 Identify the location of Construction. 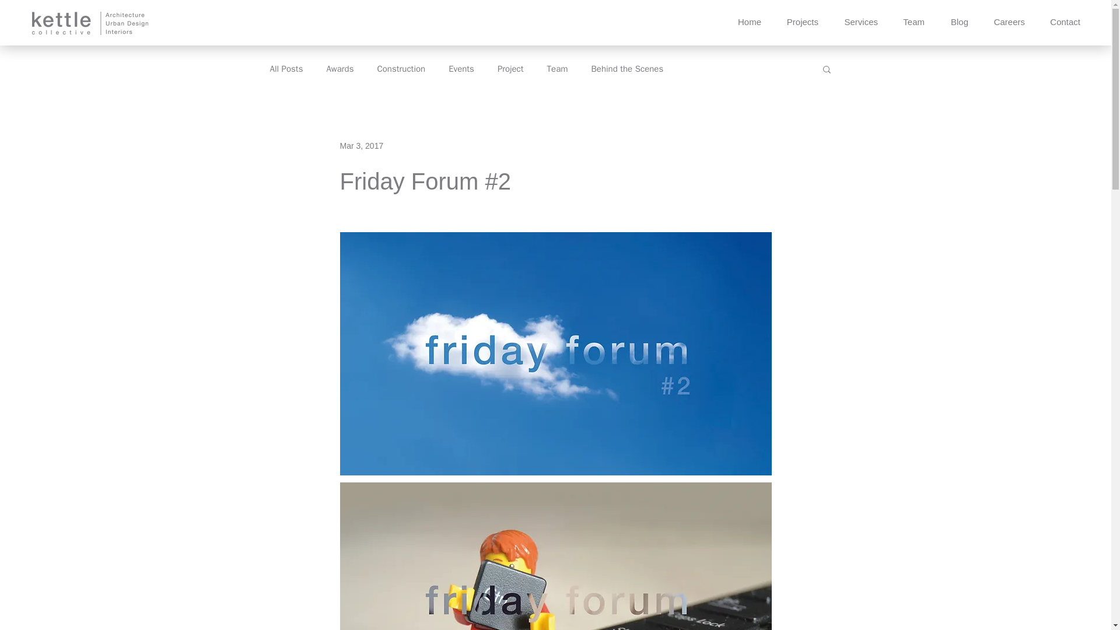
(401, 69).